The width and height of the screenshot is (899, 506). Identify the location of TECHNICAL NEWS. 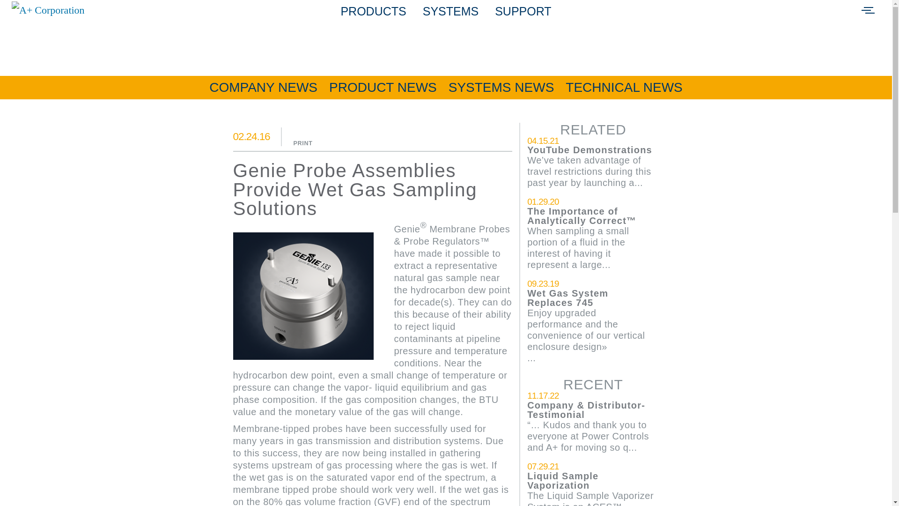
(624, 87).